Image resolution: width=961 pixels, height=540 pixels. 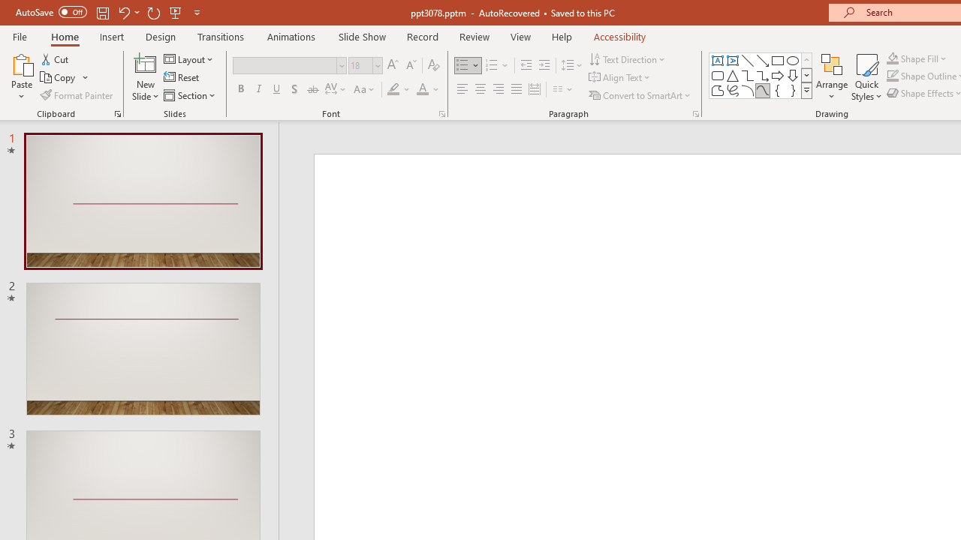 I want to click on Text Direction, so click(x=628, y=58).